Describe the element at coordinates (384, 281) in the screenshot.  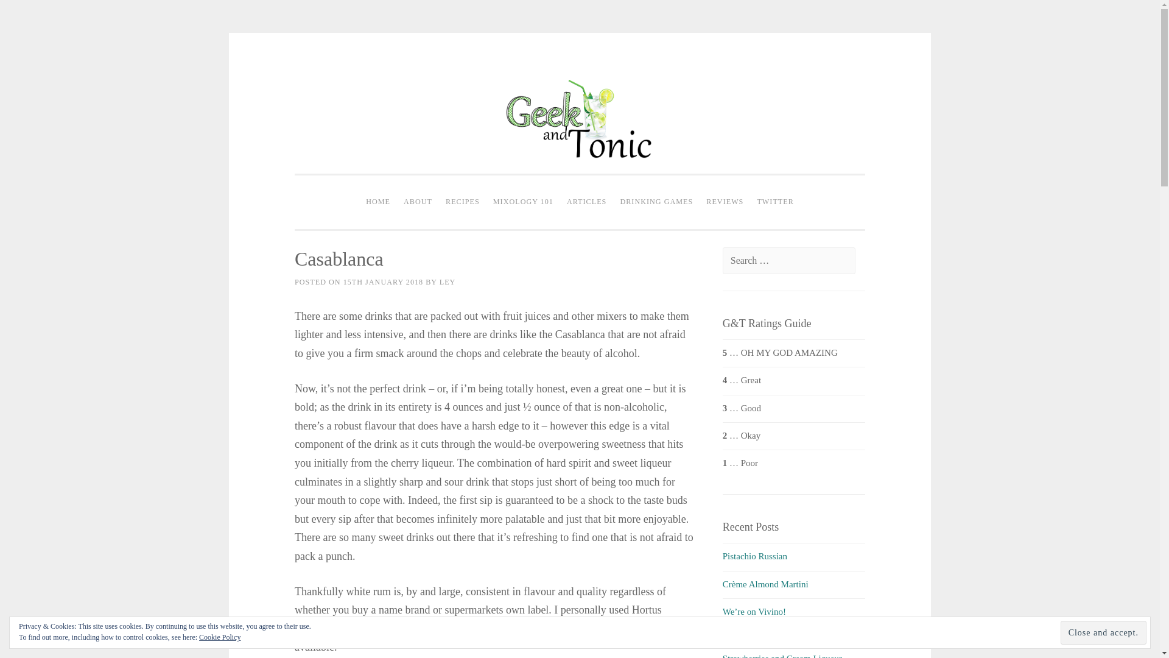
I see `15TH JANUARY 2018` at that location.